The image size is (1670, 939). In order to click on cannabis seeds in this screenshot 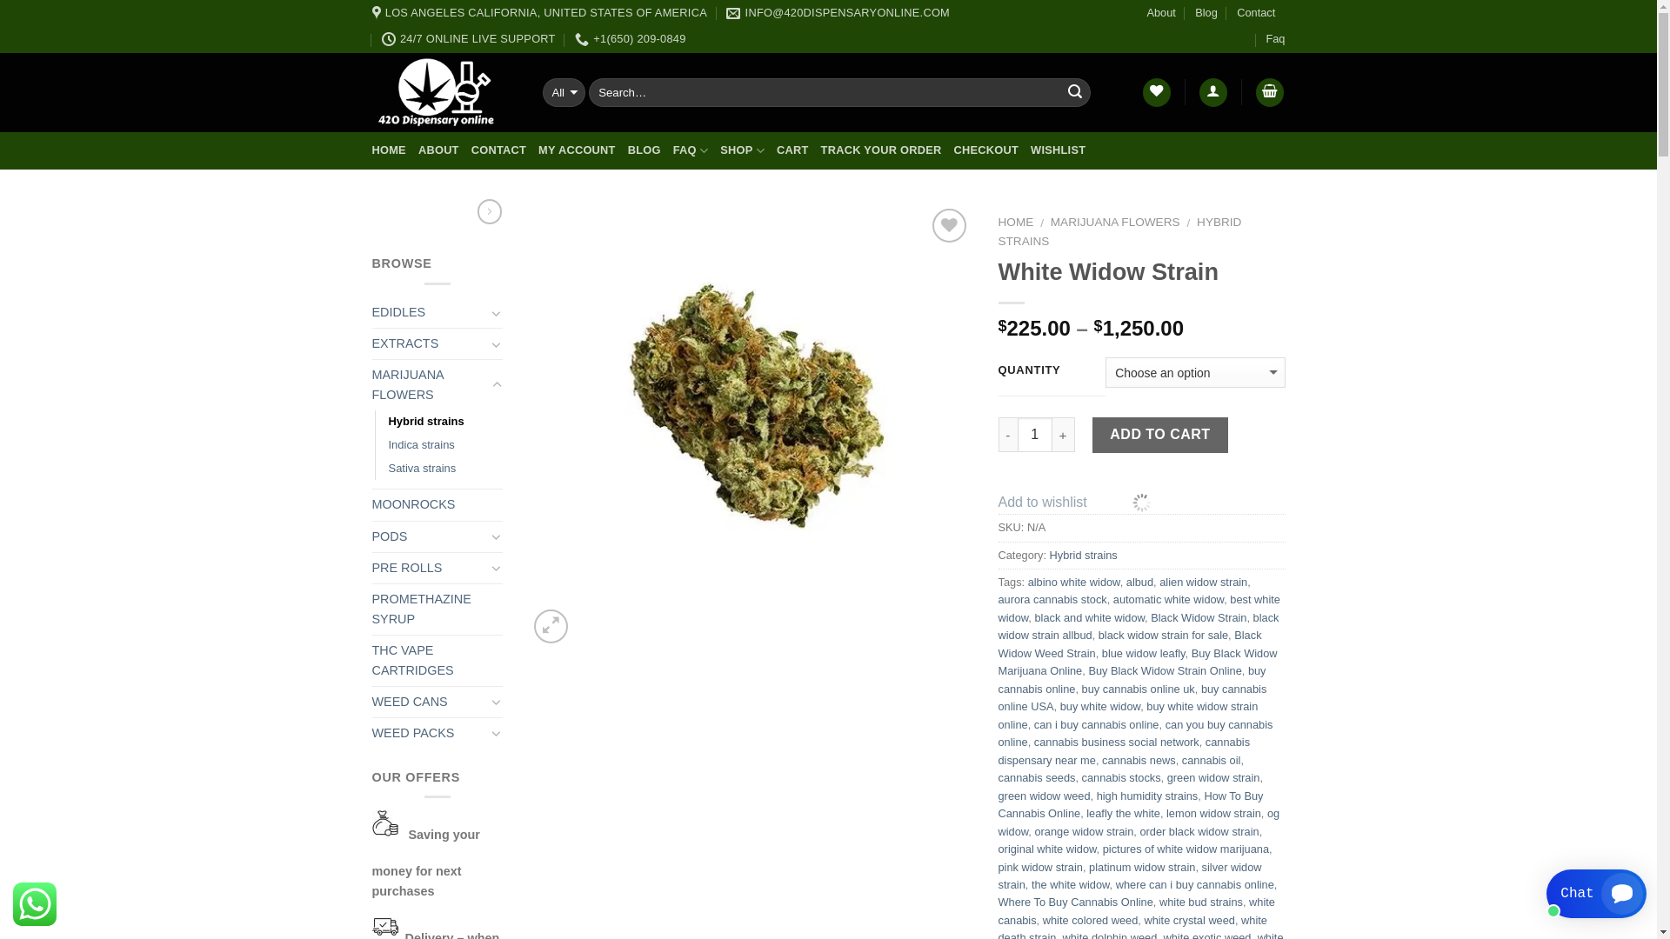, I will do `click(1037, 777)`.